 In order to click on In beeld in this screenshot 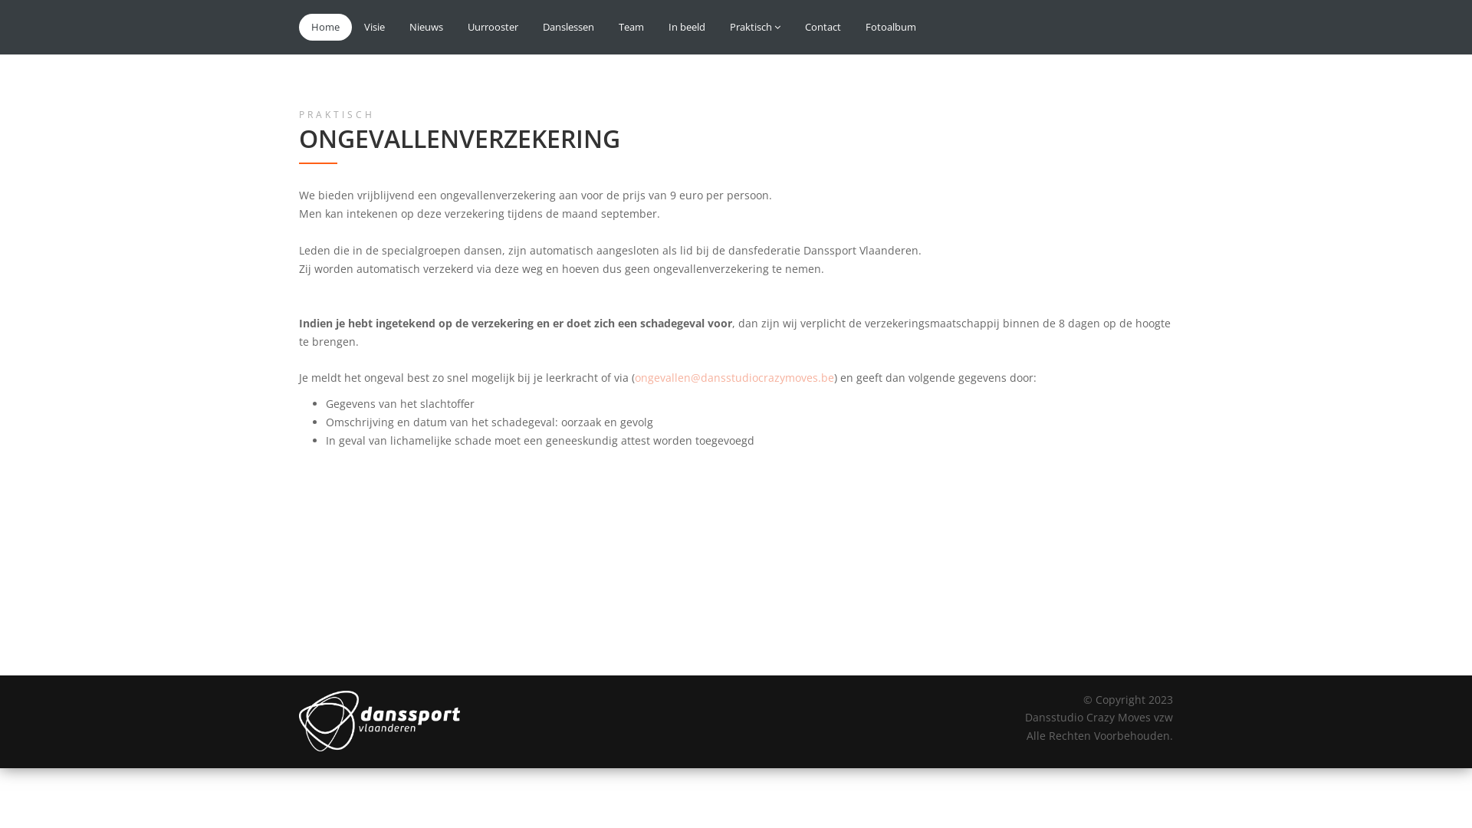, I will do `click(687, 28)`.